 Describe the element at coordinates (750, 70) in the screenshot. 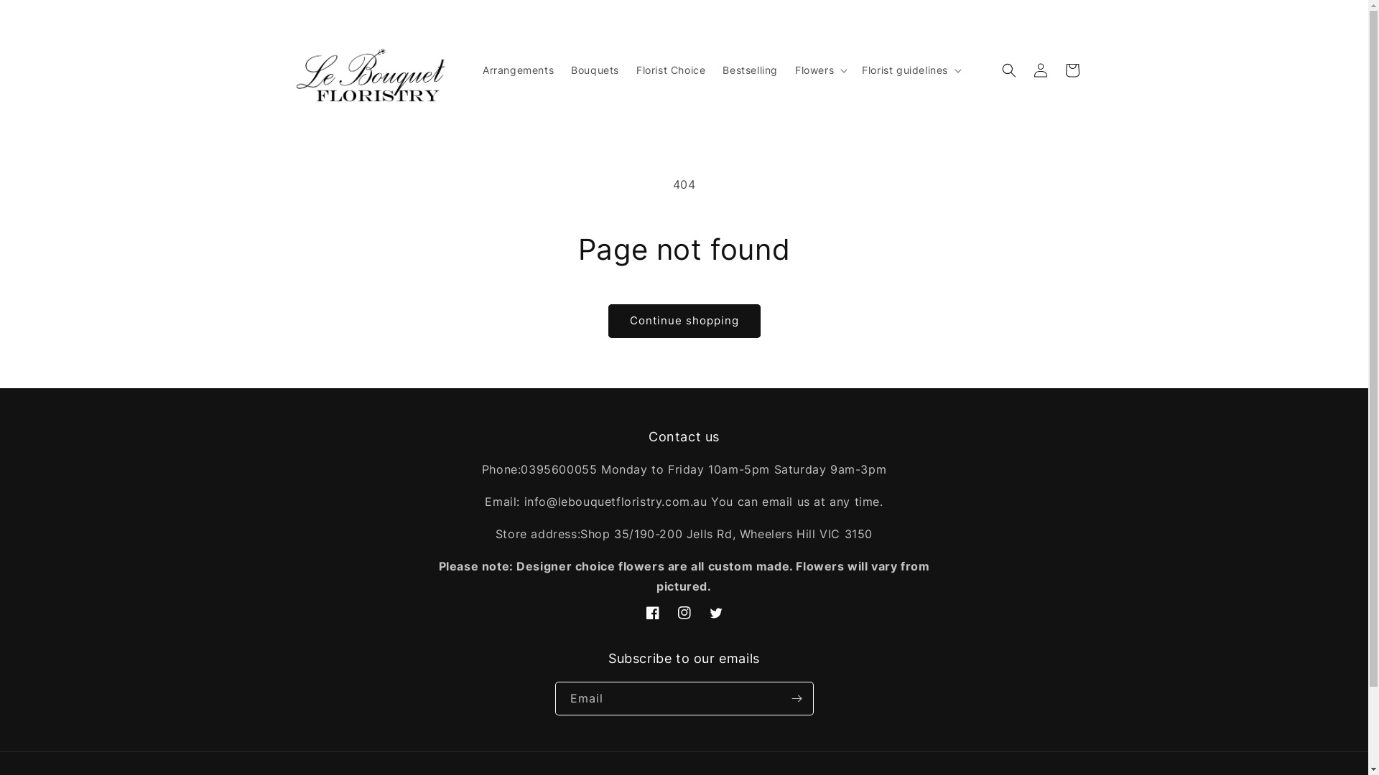

I see `Bestselling` at that location.